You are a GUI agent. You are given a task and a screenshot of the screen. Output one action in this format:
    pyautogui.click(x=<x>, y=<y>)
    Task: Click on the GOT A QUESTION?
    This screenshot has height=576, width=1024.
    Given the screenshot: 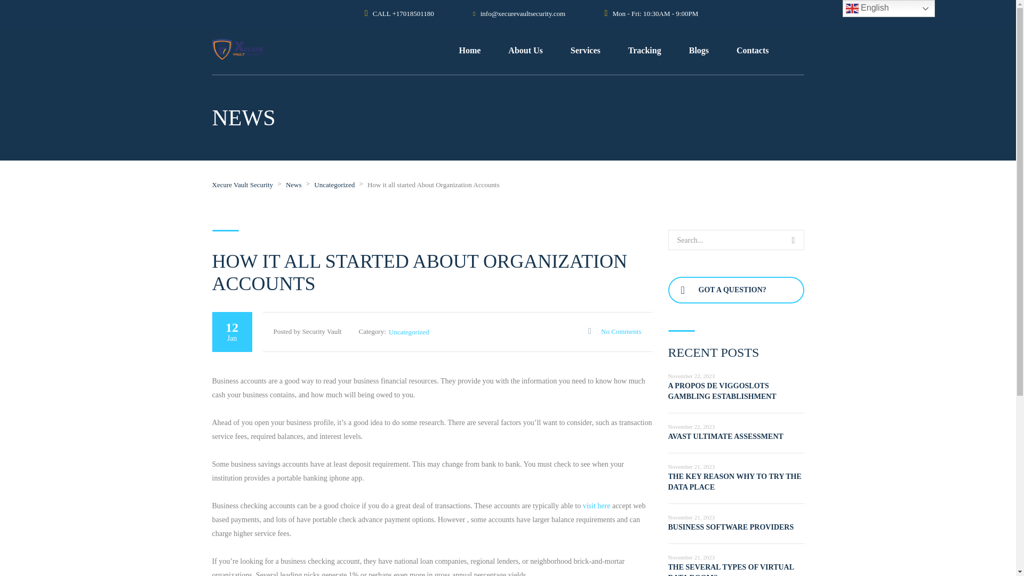 What is the action you would take?
    pyautogui.click(x=735, y=290)
    